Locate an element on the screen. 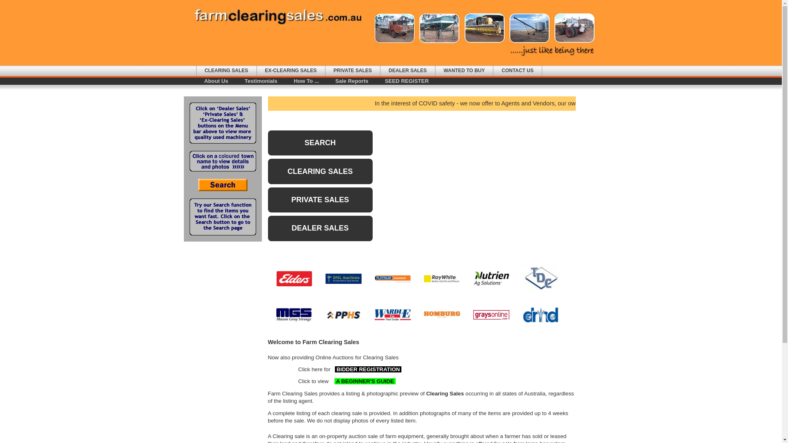 The height and width of the screenshot is (443, 788). search farm items is located at coordinates (222, 190).